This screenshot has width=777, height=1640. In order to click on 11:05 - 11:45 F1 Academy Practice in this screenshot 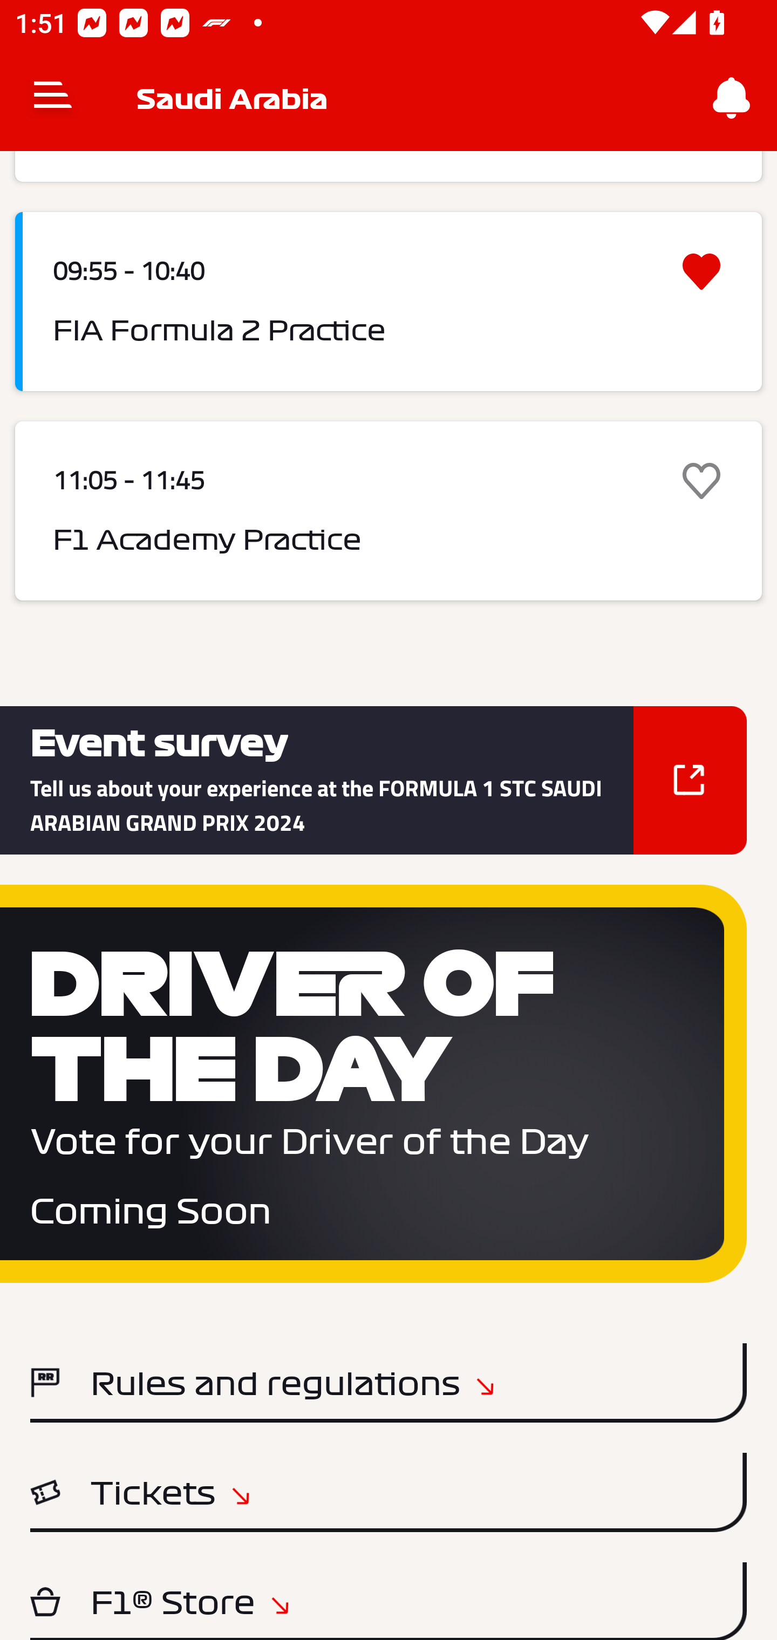, I will do `click(388, 510)`.